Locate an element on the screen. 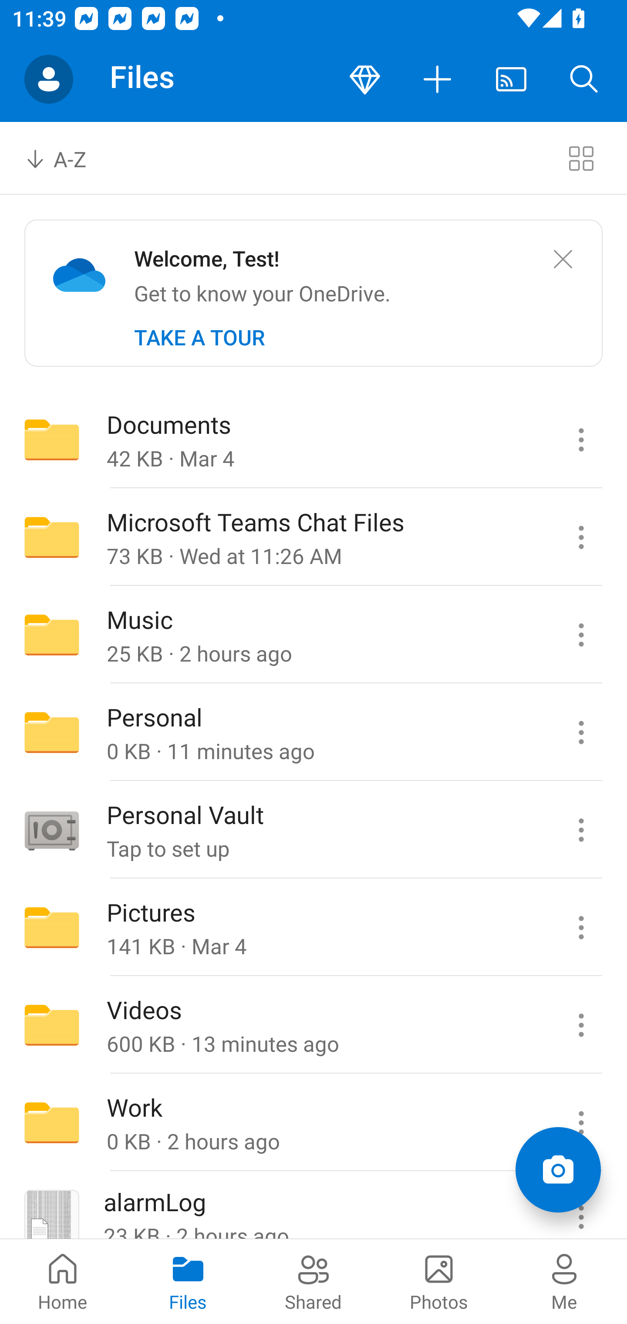 This screenshot has width=627, height=1324. Add items Scan is located at coordinates (558, 1170).